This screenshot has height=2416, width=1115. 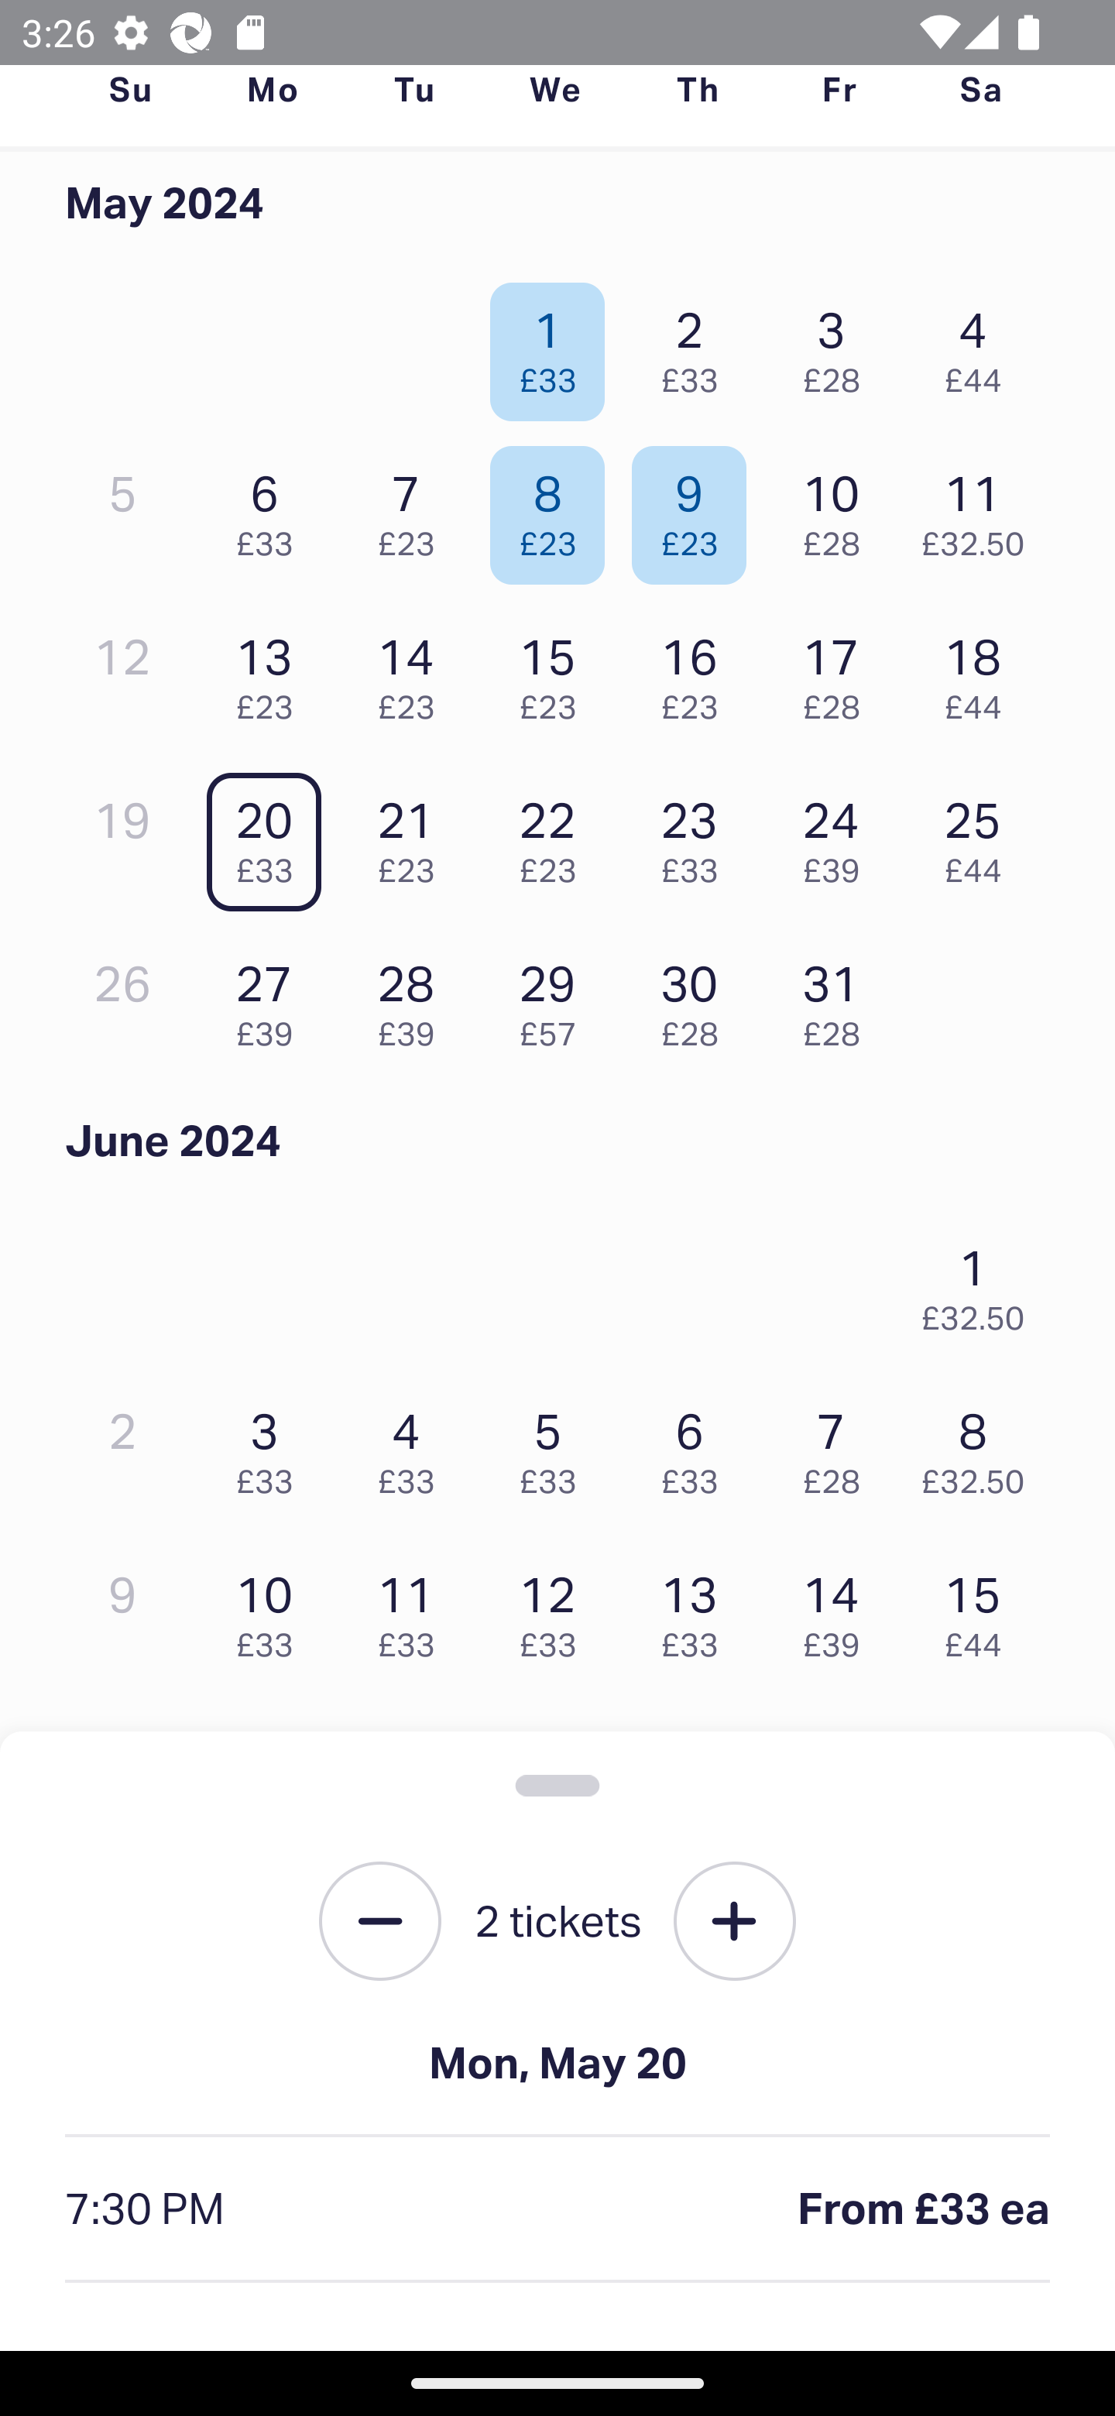 I want to click on 14 £39, so click(x=839, y=1610).